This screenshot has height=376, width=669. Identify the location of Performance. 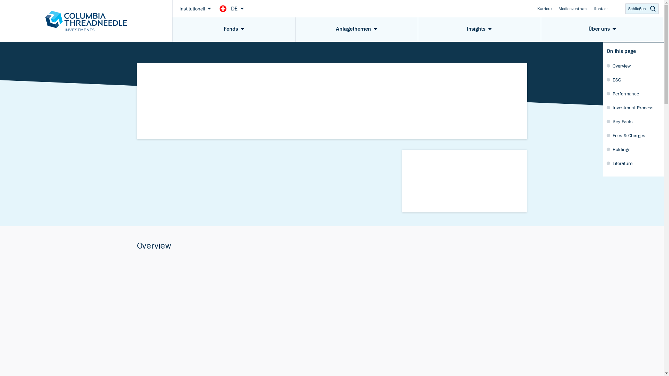
(633, 93).